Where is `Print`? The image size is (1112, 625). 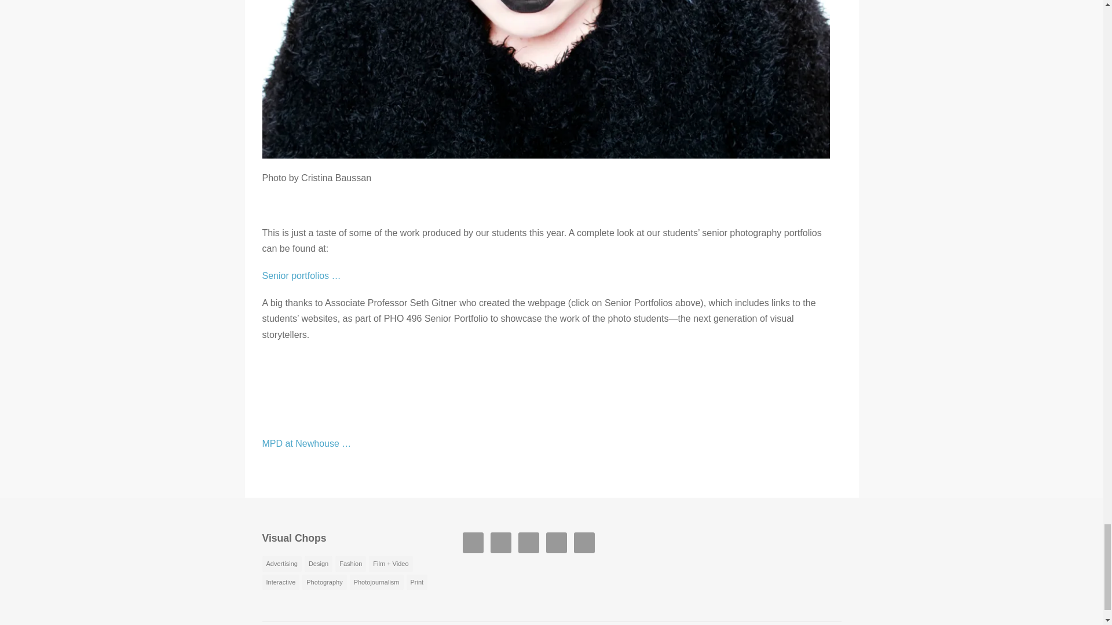 Print is located at coordinates (417, 582).